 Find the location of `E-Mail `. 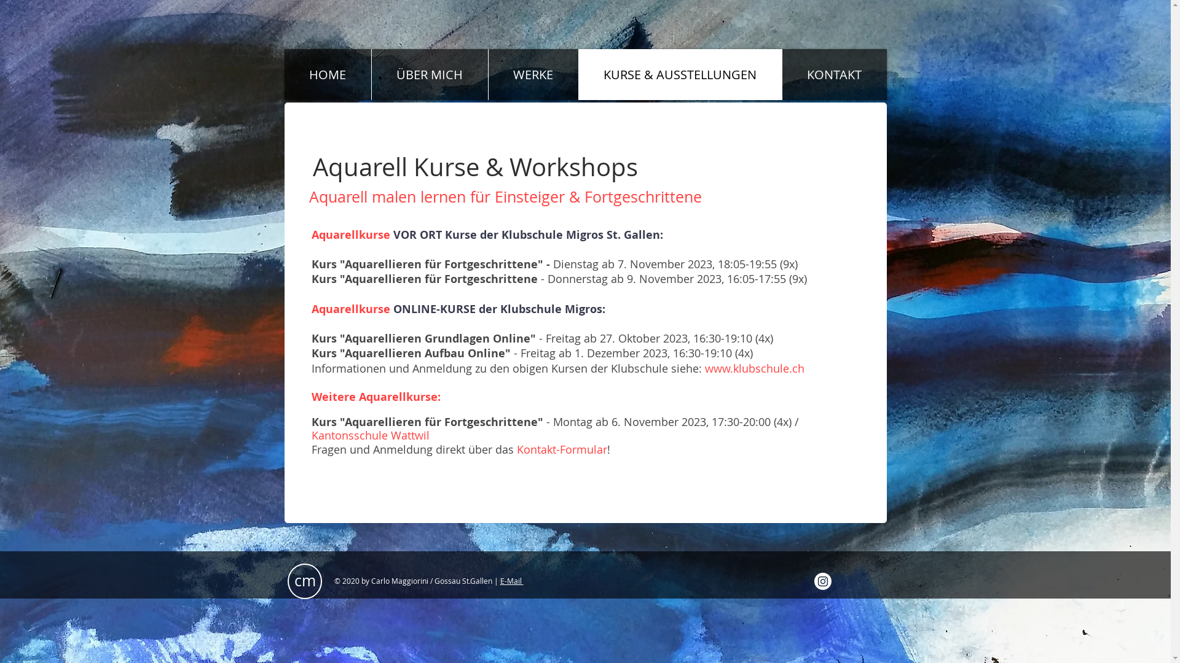

E-Mail  is located at coordinates (512, 581).